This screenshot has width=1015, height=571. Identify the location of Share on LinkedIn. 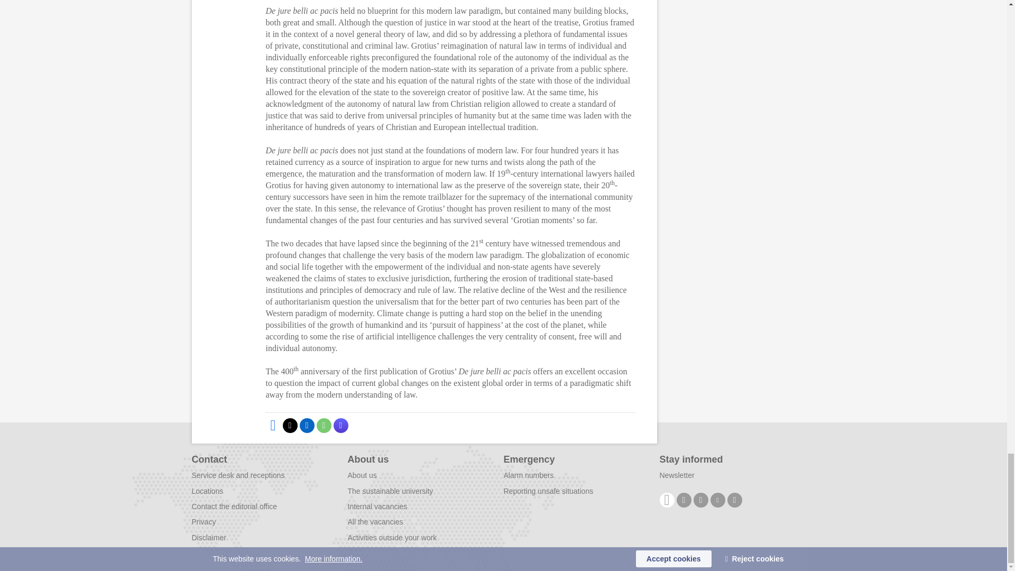
(307, 425).